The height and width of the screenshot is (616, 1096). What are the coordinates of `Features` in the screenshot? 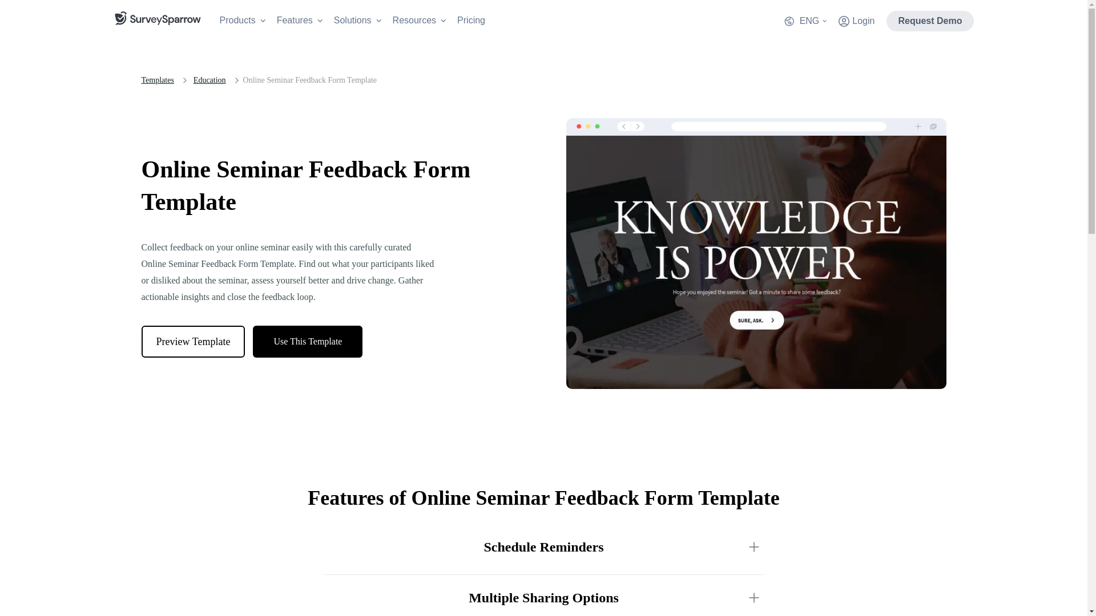 It's located at (299, 21).